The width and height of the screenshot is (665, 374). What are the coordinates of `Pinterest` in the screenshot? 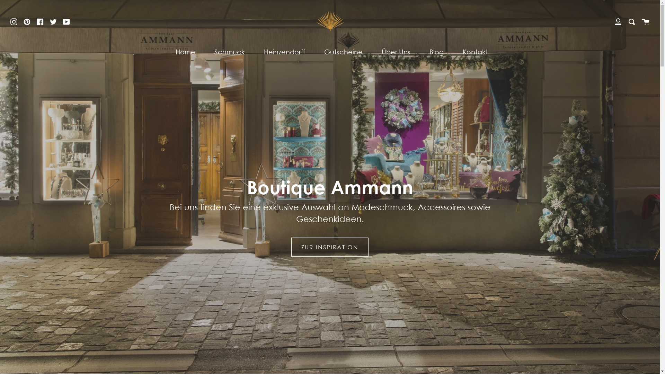 It's located at (27, 21).